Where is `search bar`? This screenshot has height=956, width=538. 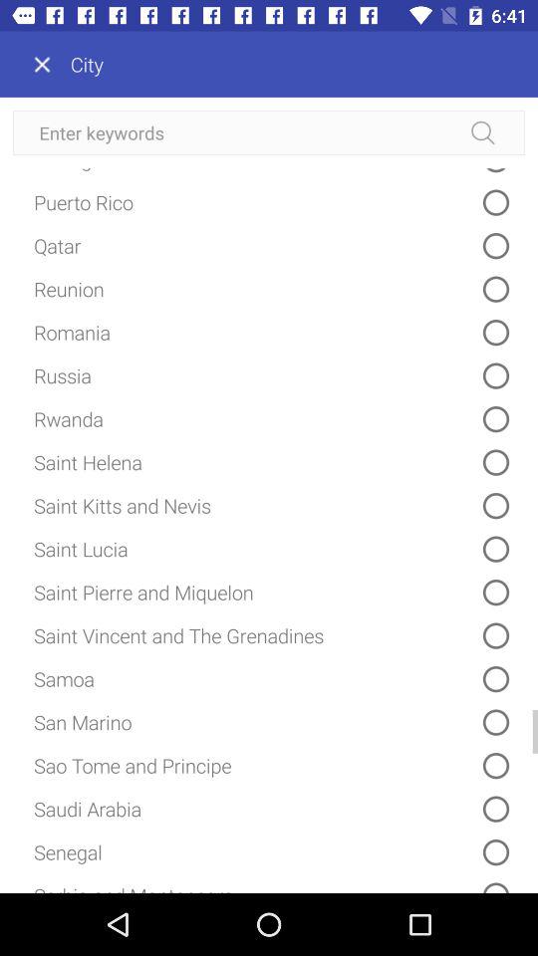
search bar is located at coordinates (269, 133).